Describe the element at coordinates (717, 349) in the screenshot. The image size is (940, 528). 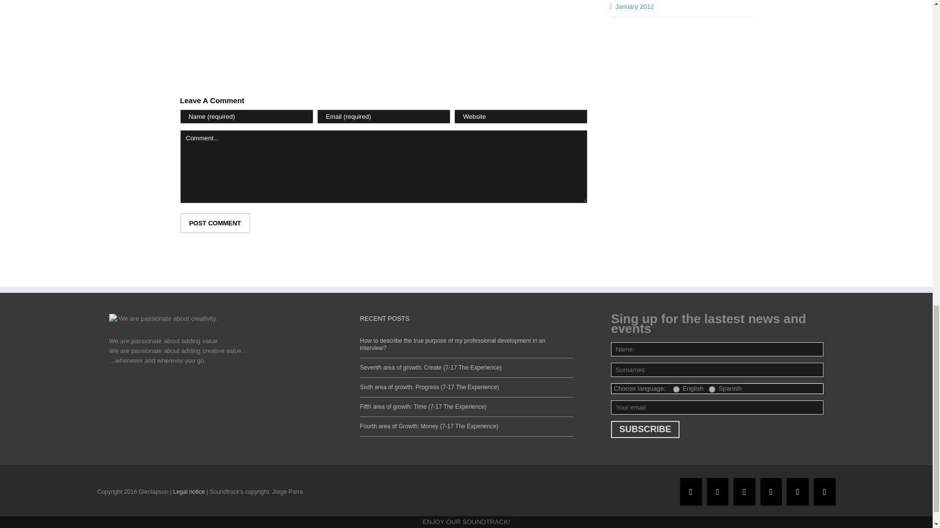
I see `Name:` at that location.